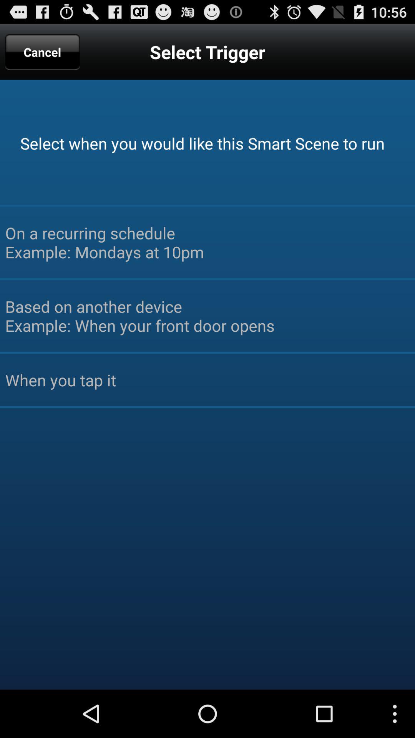  Describe the element at coordinates (207, 242) in the screenshot. I see `turn on the item above based on another app` at that location.